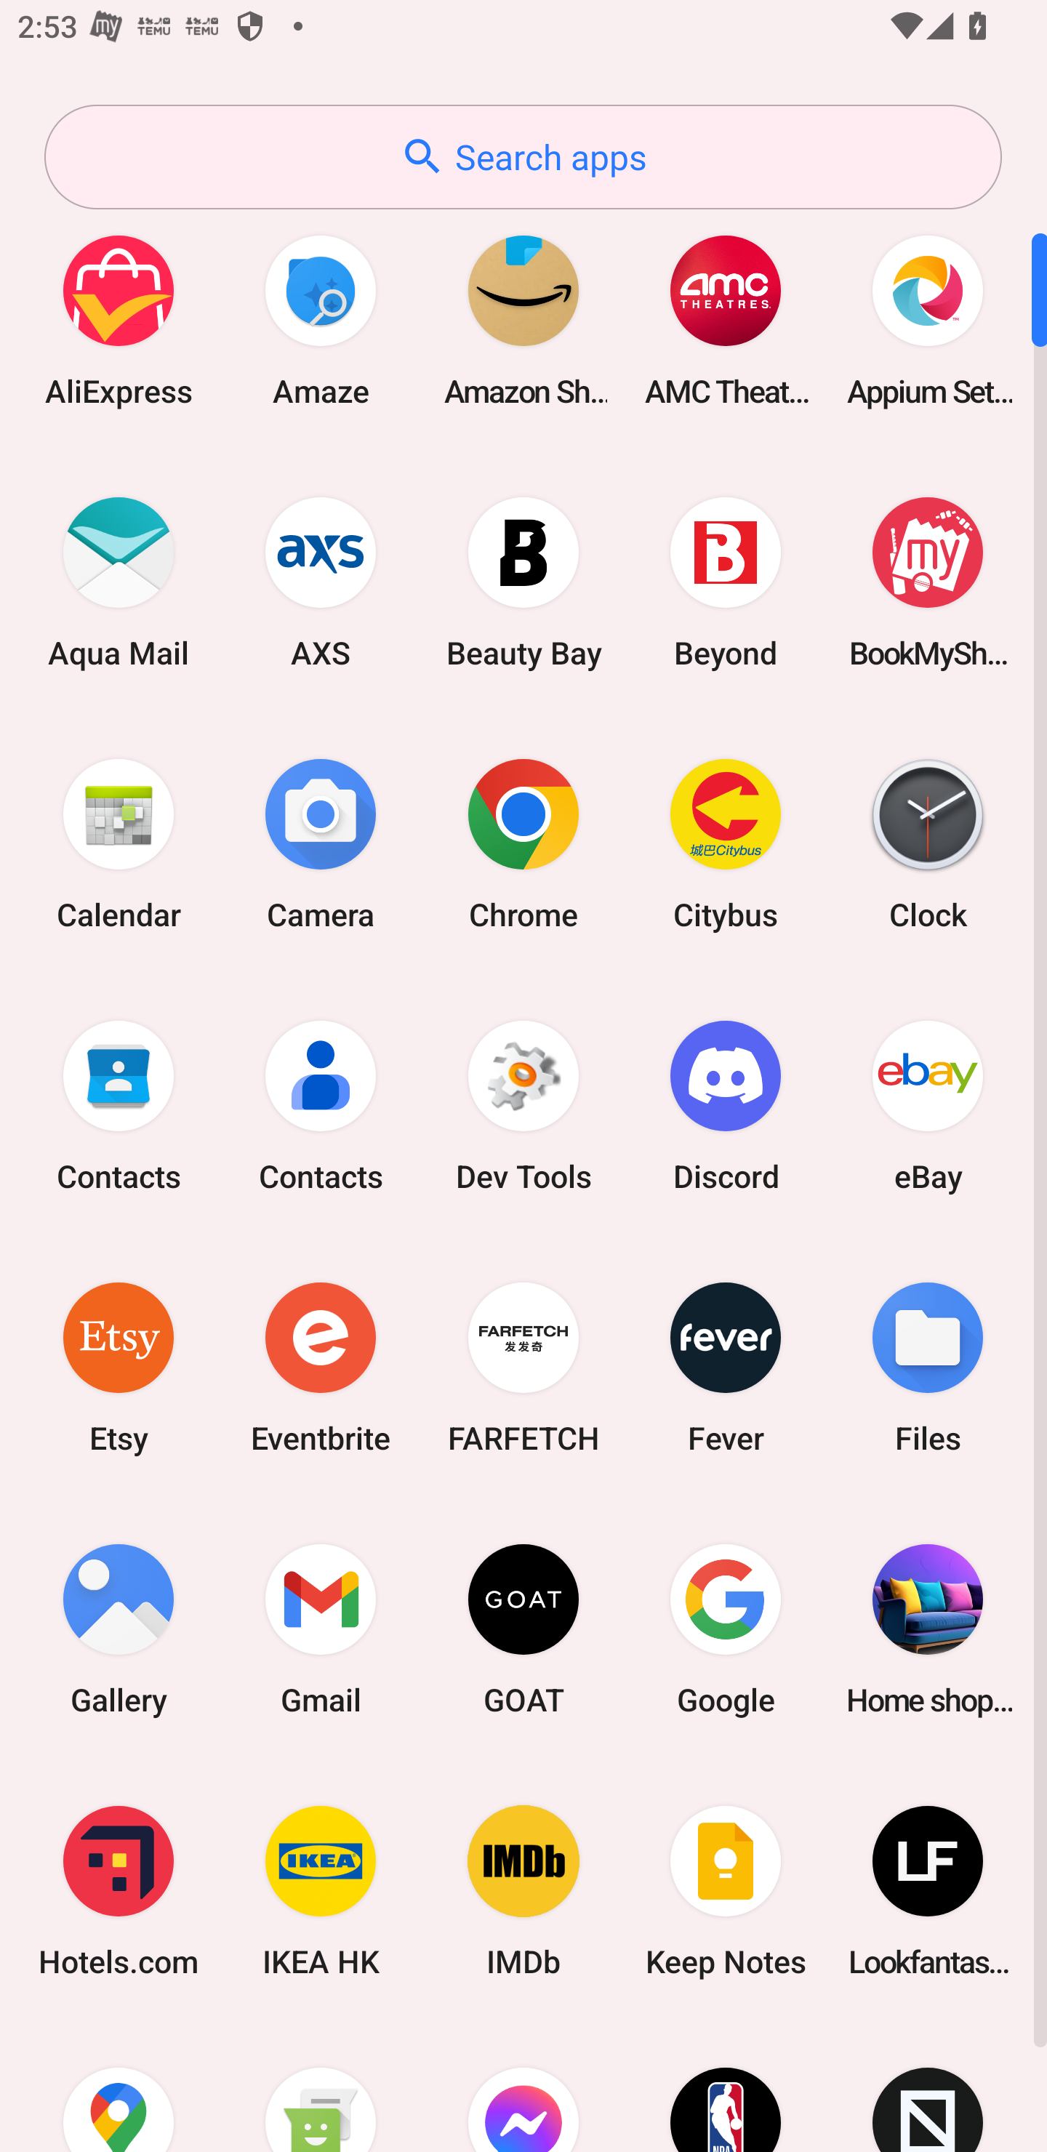 This screenshot has height=2152, width=1047. Describe the element at coordinates (321, 1367) in the screenshot. I see `Eventbrite` at that location.